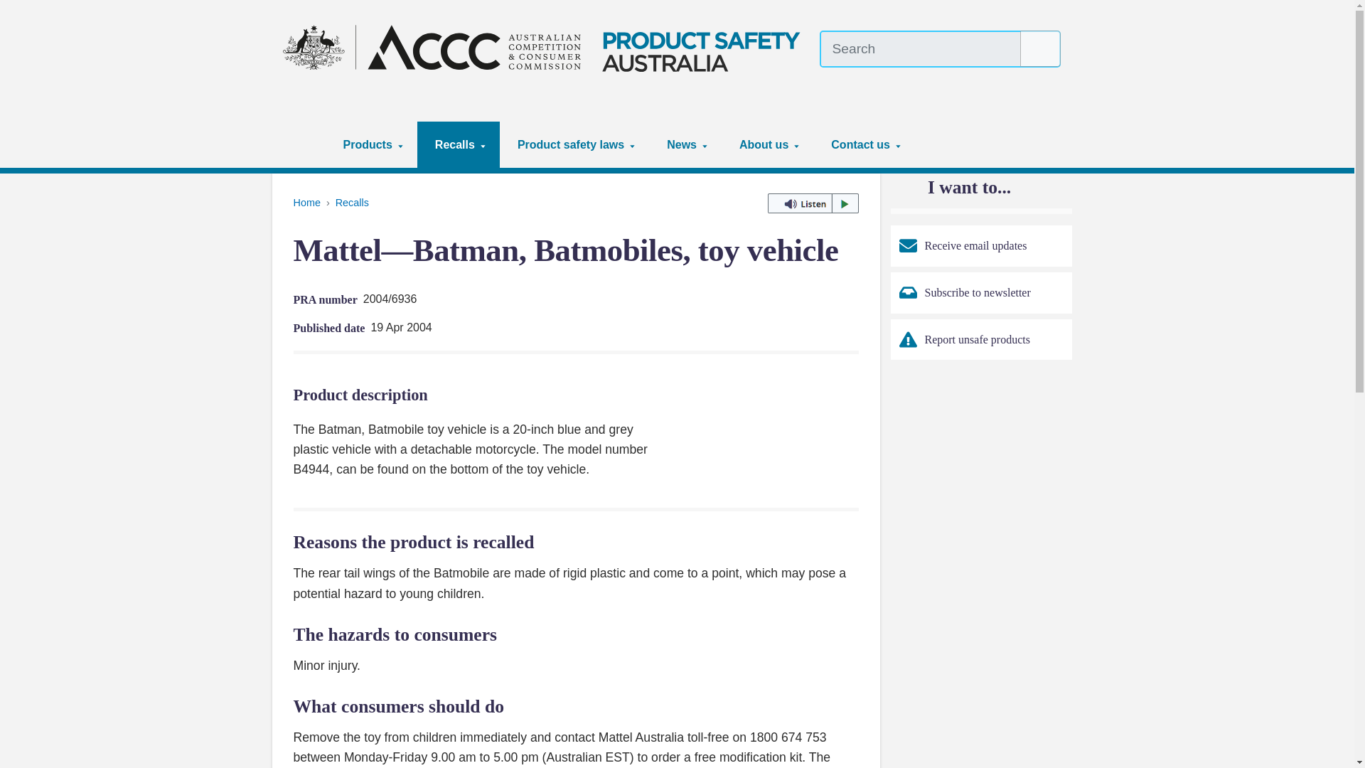  What do you see at coordinates (546, 47) in the screenshot?
I see `Product Safety Australia home` at bounding box center [546, 47].